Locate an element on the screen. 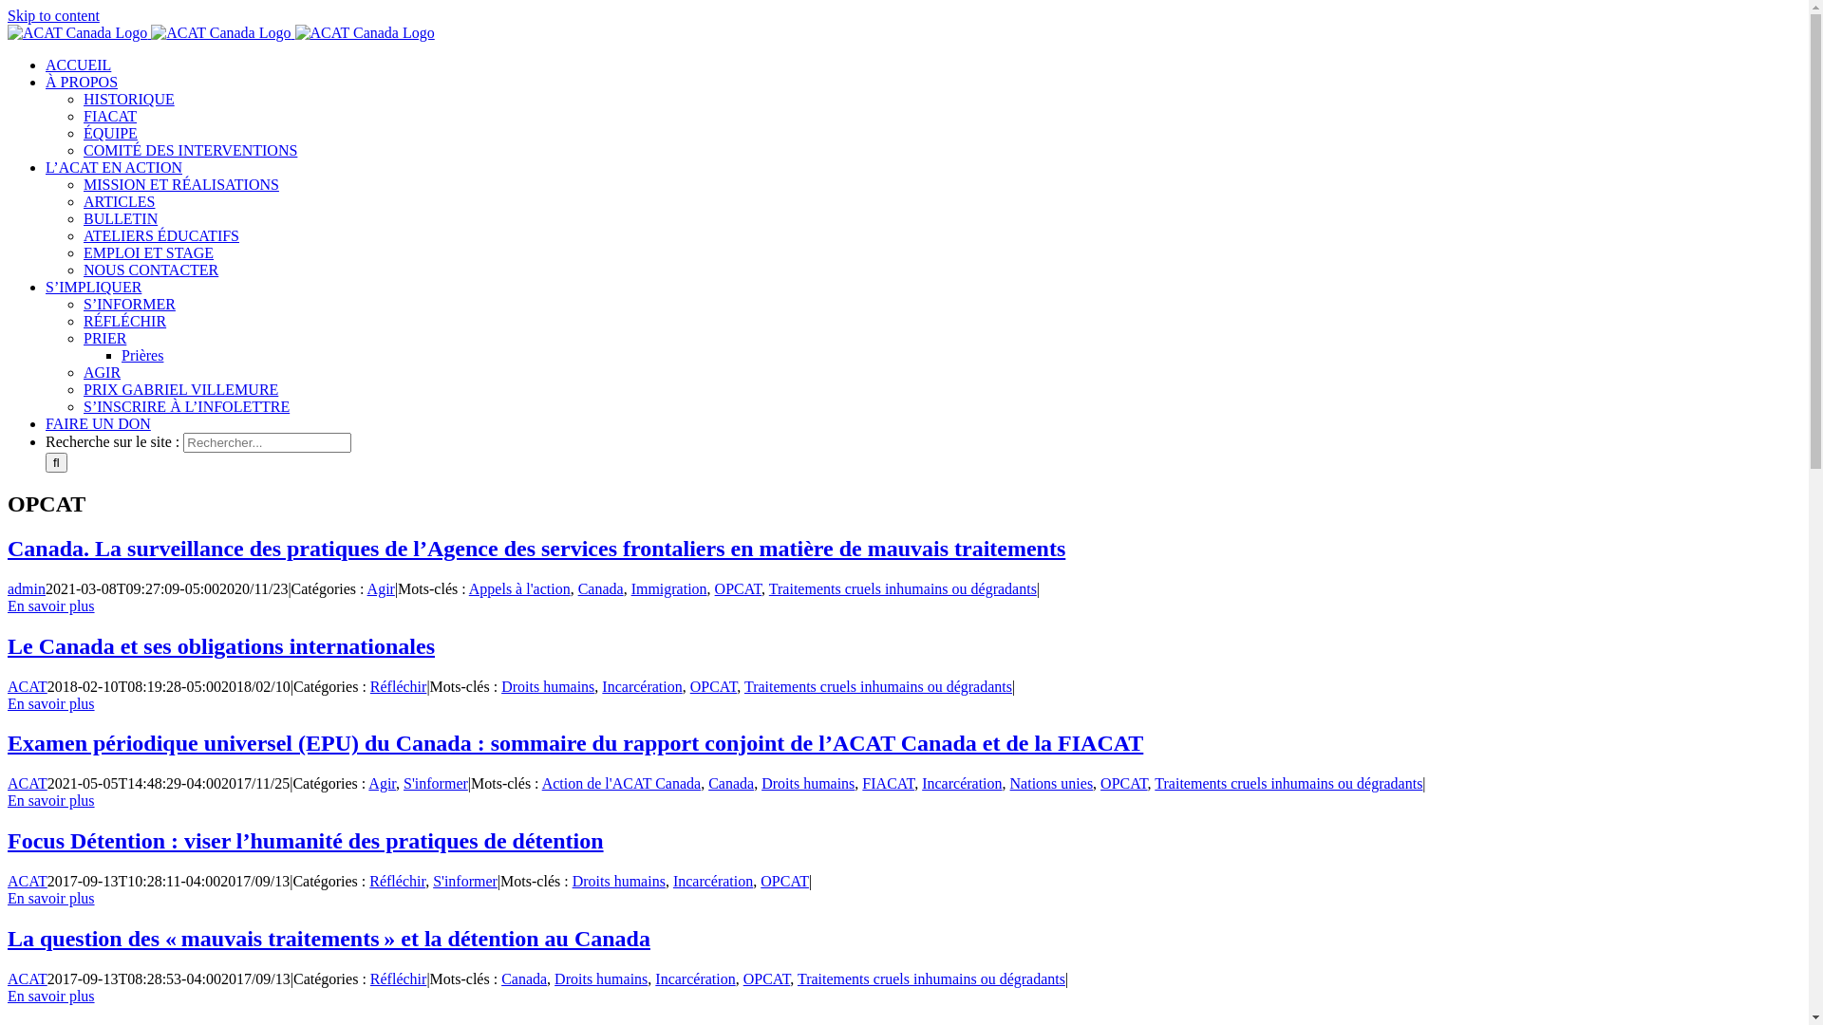  Droits humains is located at coordinates (601, 979).